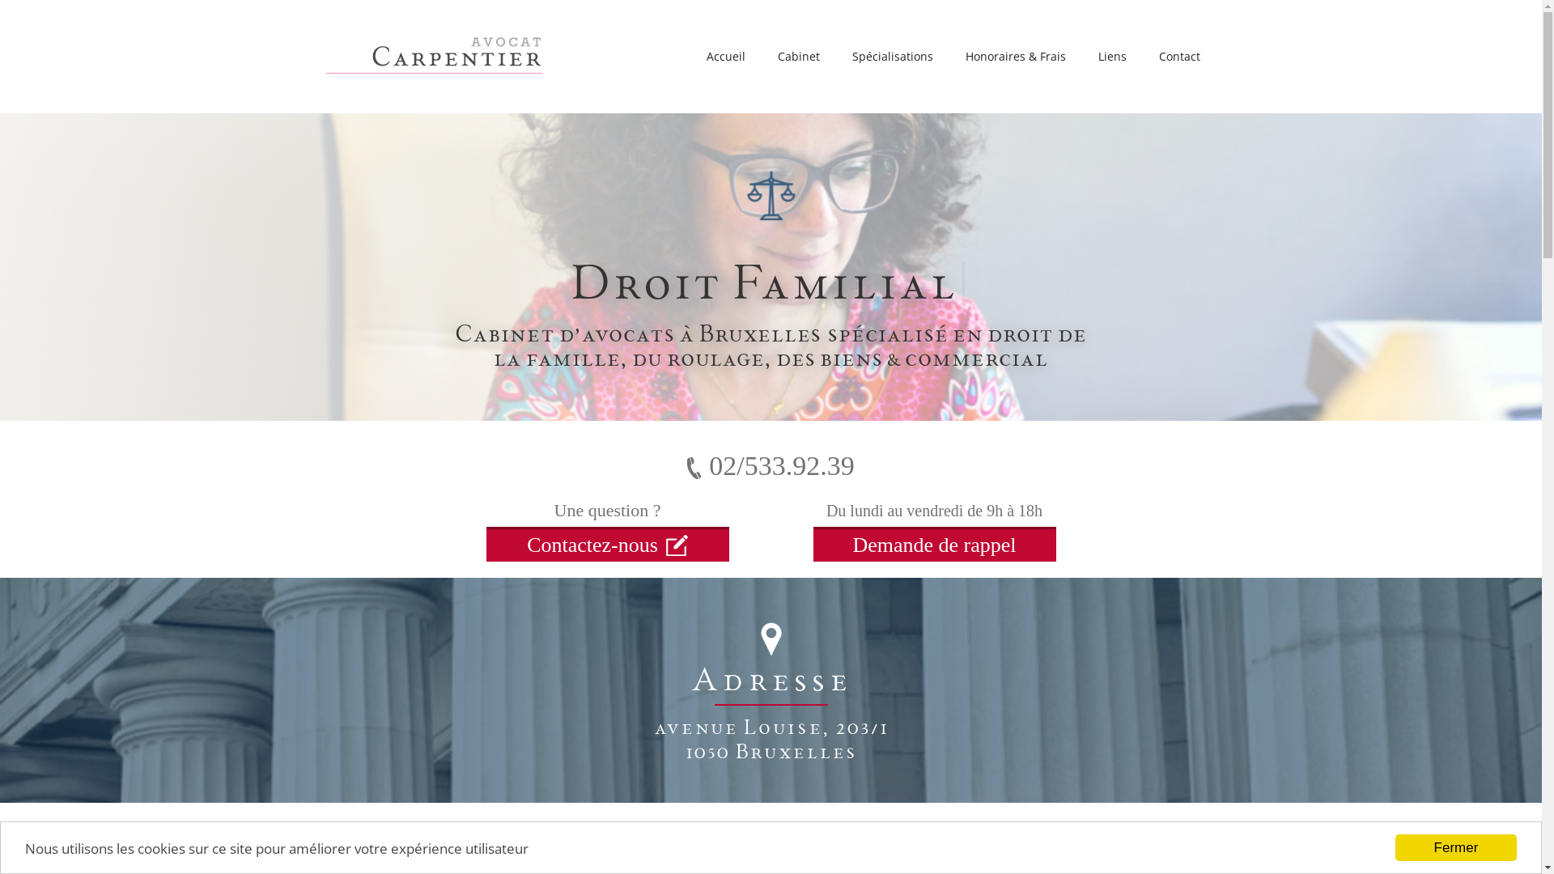 The height and width of the screenshot is (874, 1554). I want to click on Liens, so click(1112, 57).